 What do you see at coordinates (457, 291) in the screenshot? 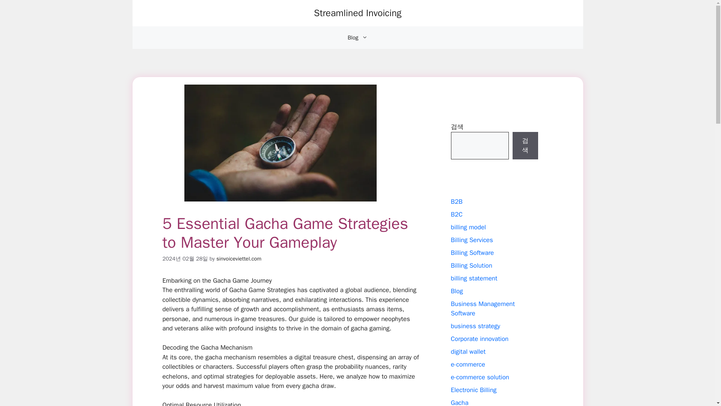
I see `Blog` at bounding box center [457, 291].